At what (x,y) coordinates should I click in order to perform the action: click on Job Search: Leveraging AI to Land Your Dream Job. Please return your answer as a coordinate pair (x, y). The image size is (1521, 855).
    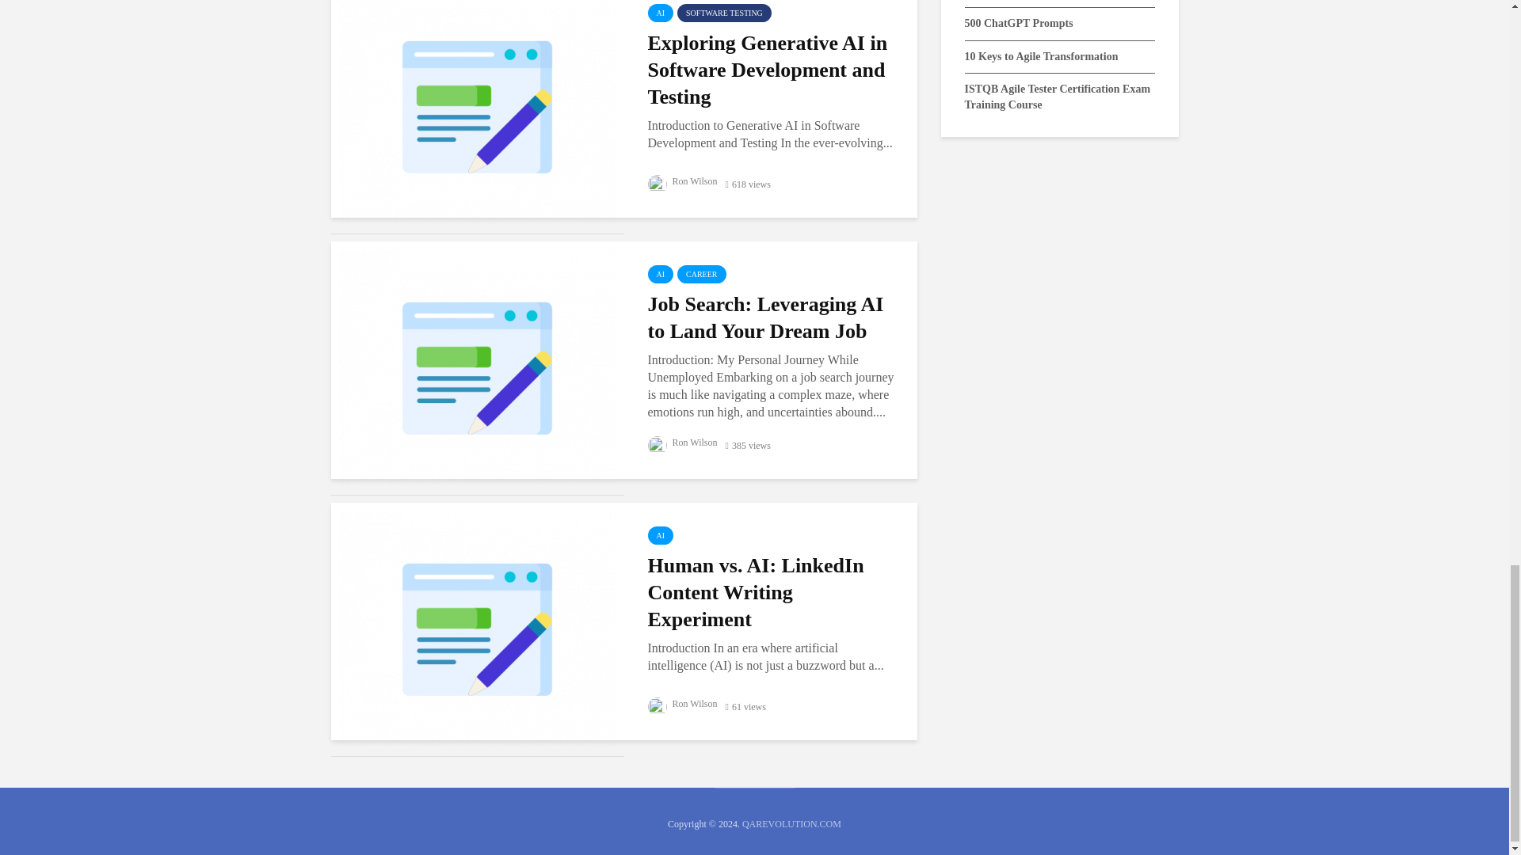
    Looking at the image, I should click on (477, 366).